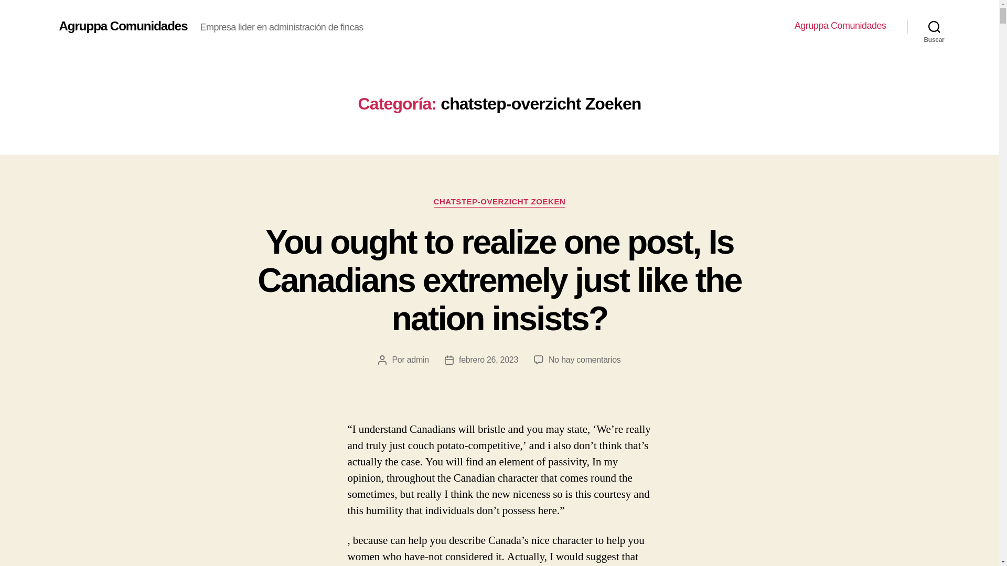 The width and height of the screenshot is (1007, 566). What do you see at coordinates (123, 26) in the screenshot?
I see `Agruppa Comunidades` at bounding box center [123, 26].